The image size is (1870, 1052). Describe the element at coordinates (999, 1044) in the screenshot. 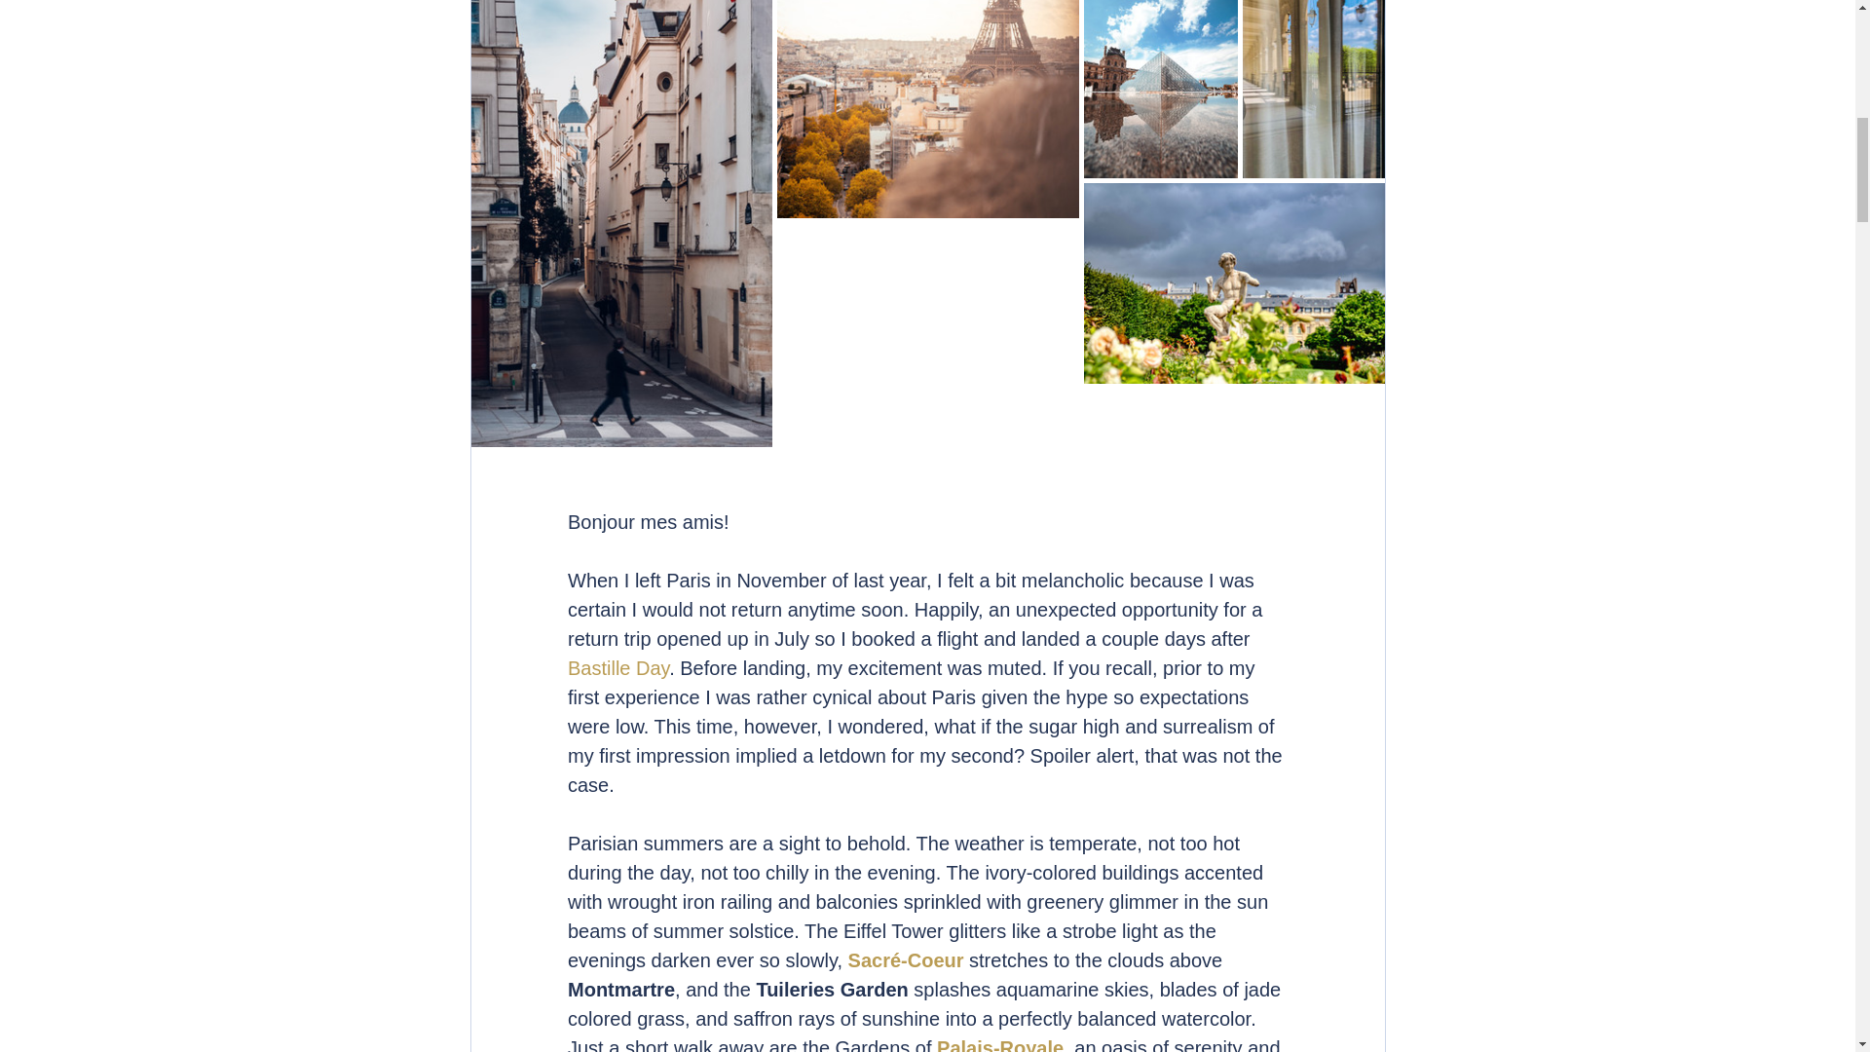

I see `Palais-Royale` at that location.